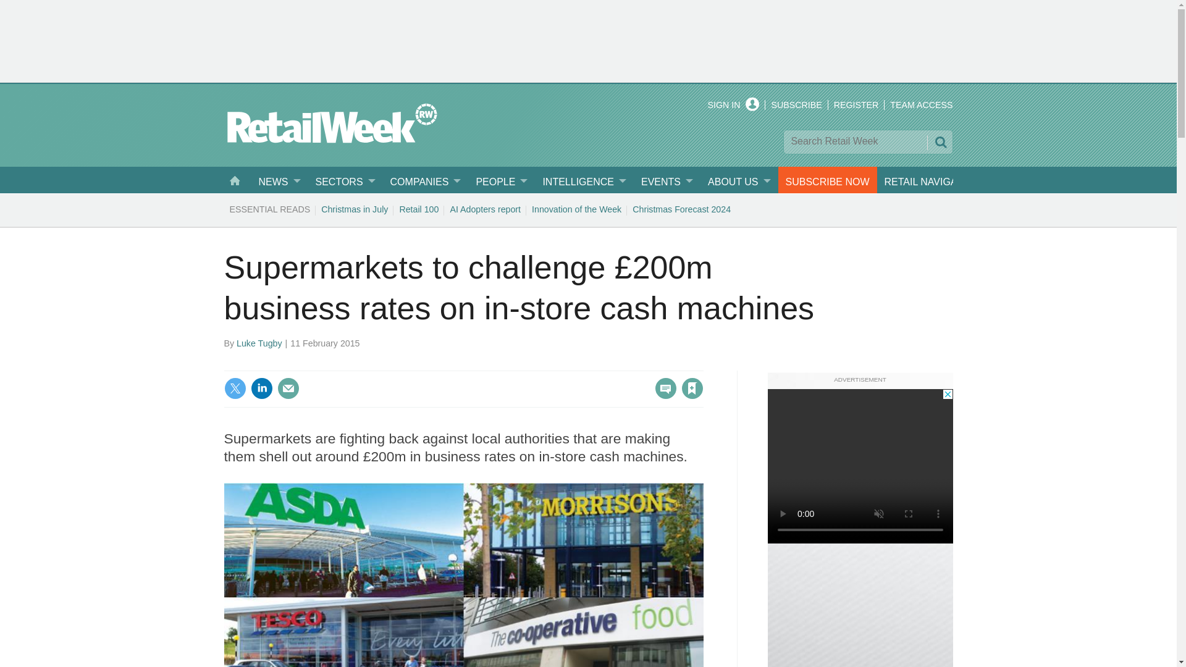  What do you see at coordinates (921, 105) in the screenshot?
I see `TEAM ACCESS` at bounding box center [921, 105].